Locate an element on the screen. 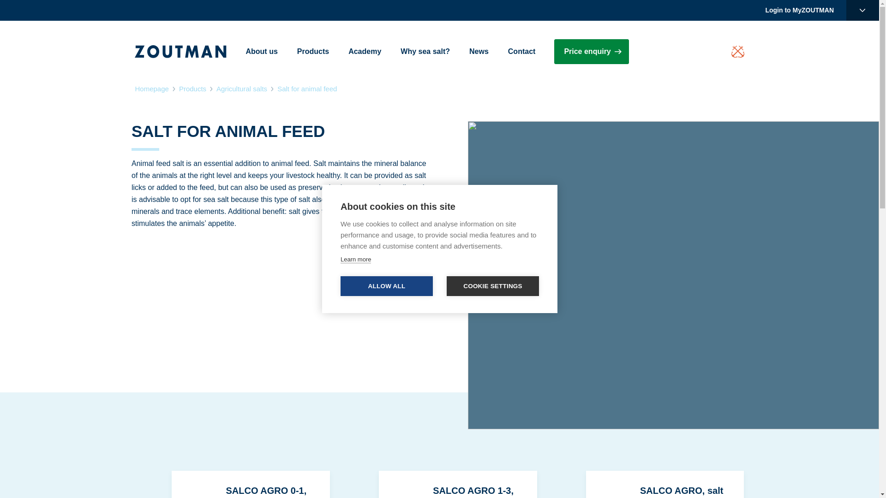 The image size is (886, 498). Learn more is located at coordinates (355, 260).